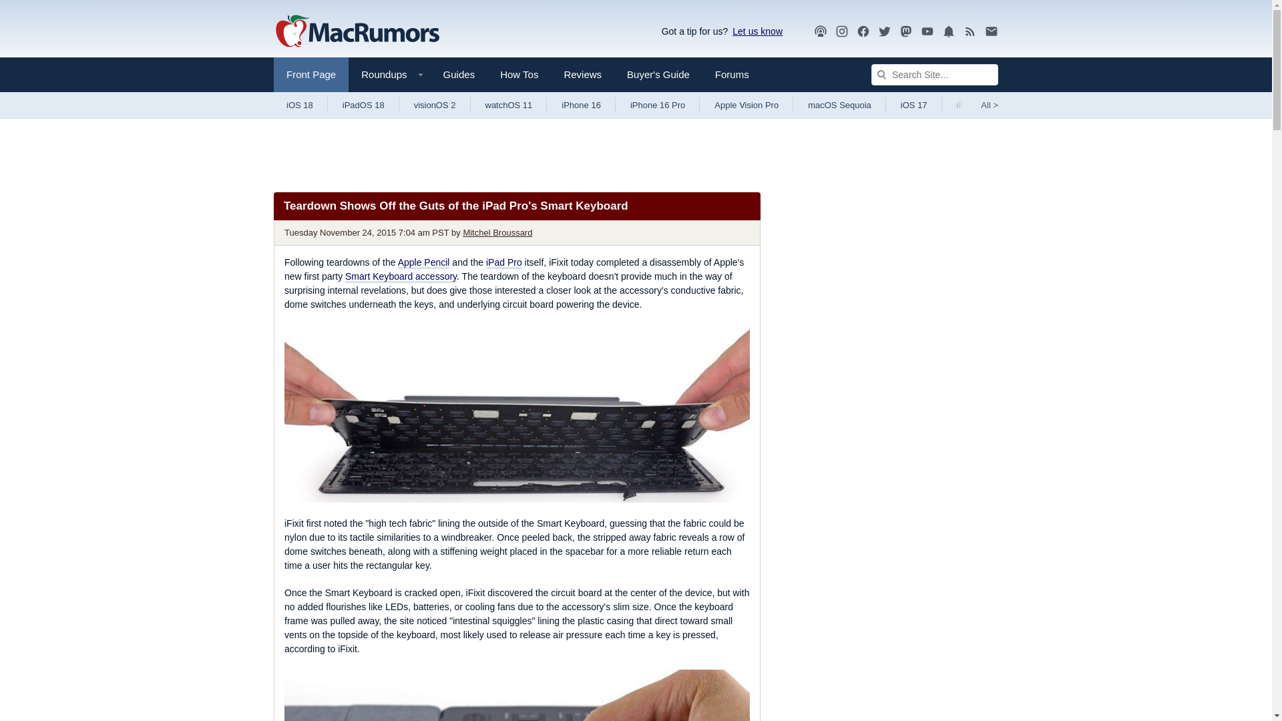 The image size is (1282, 721). Describe the element at coordinates (906, 31) in the screenshot. I see `MacRumors on Mastodon` at that location.